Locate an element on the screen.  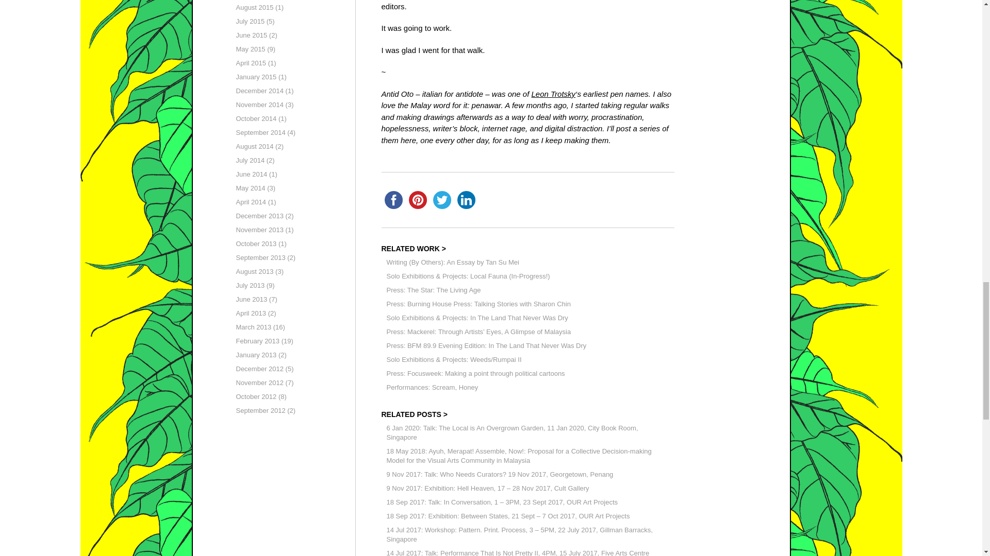
Press: Focusweek: Making a point through political cartoons is located at coordinates (476, 374).